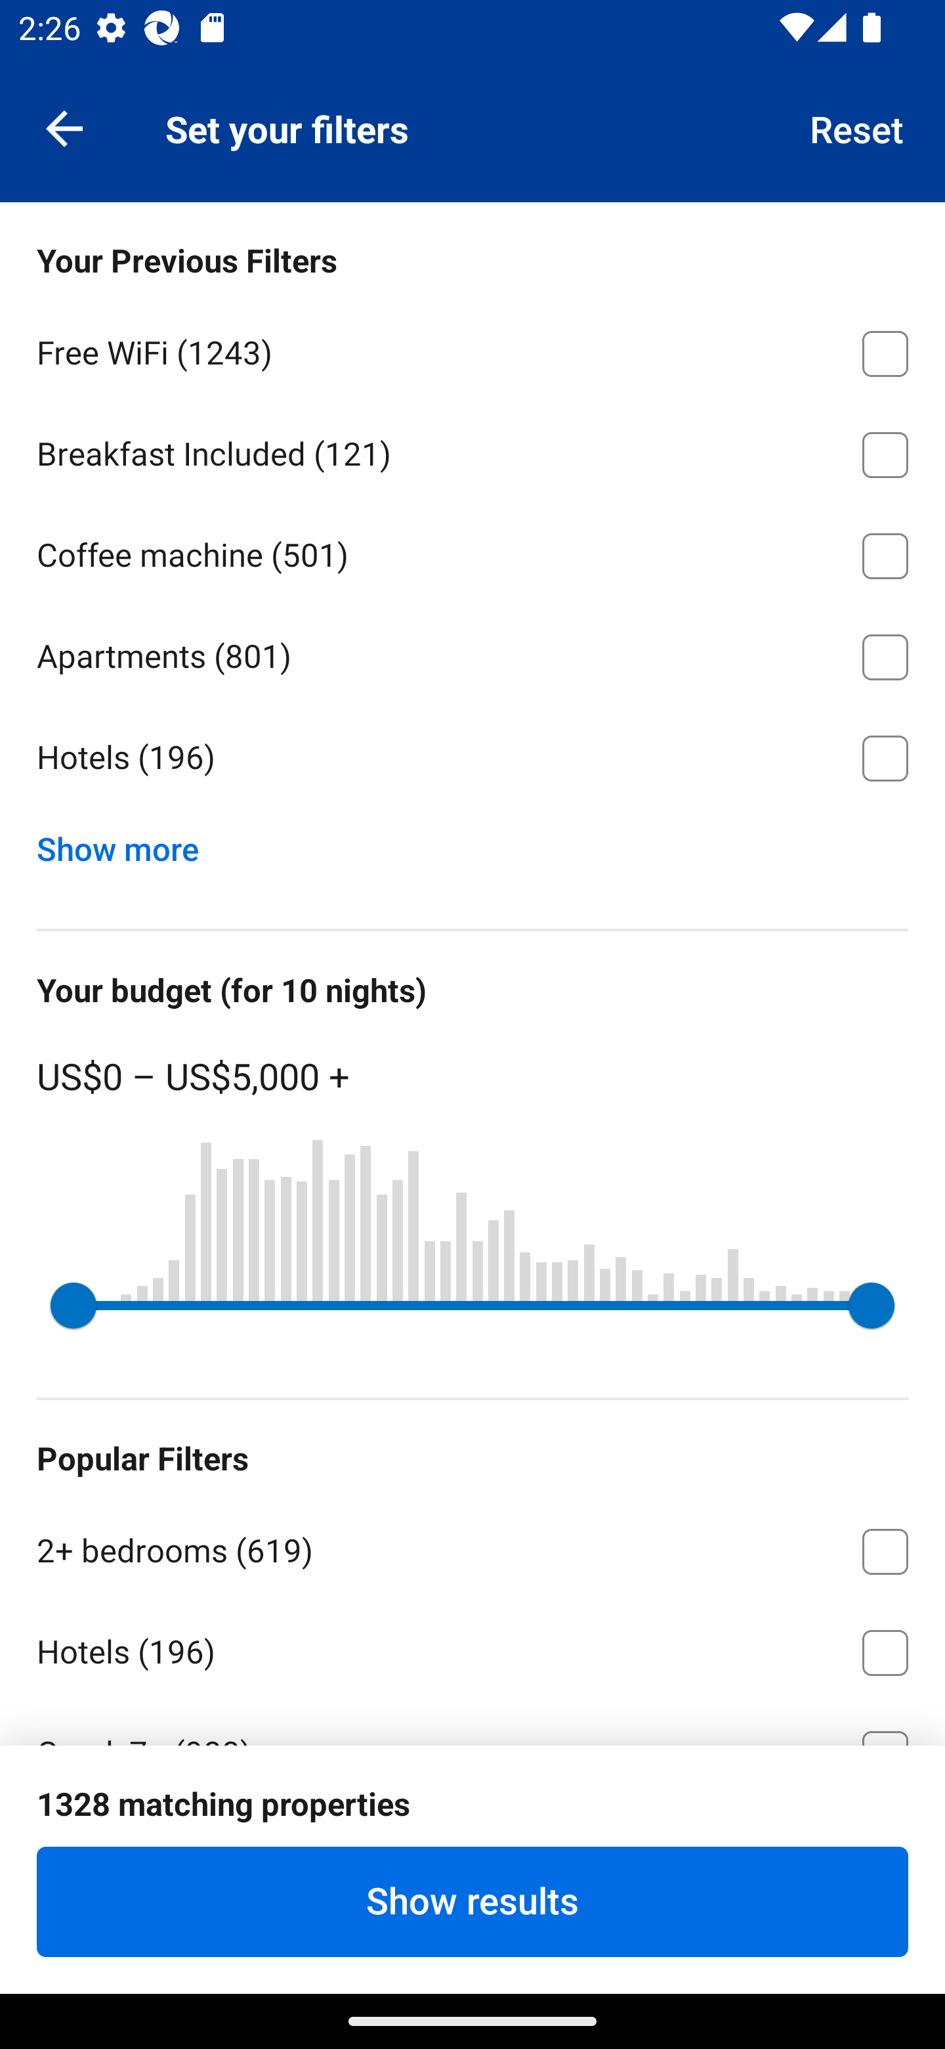  I want to click on Reset, so click(857, 127).